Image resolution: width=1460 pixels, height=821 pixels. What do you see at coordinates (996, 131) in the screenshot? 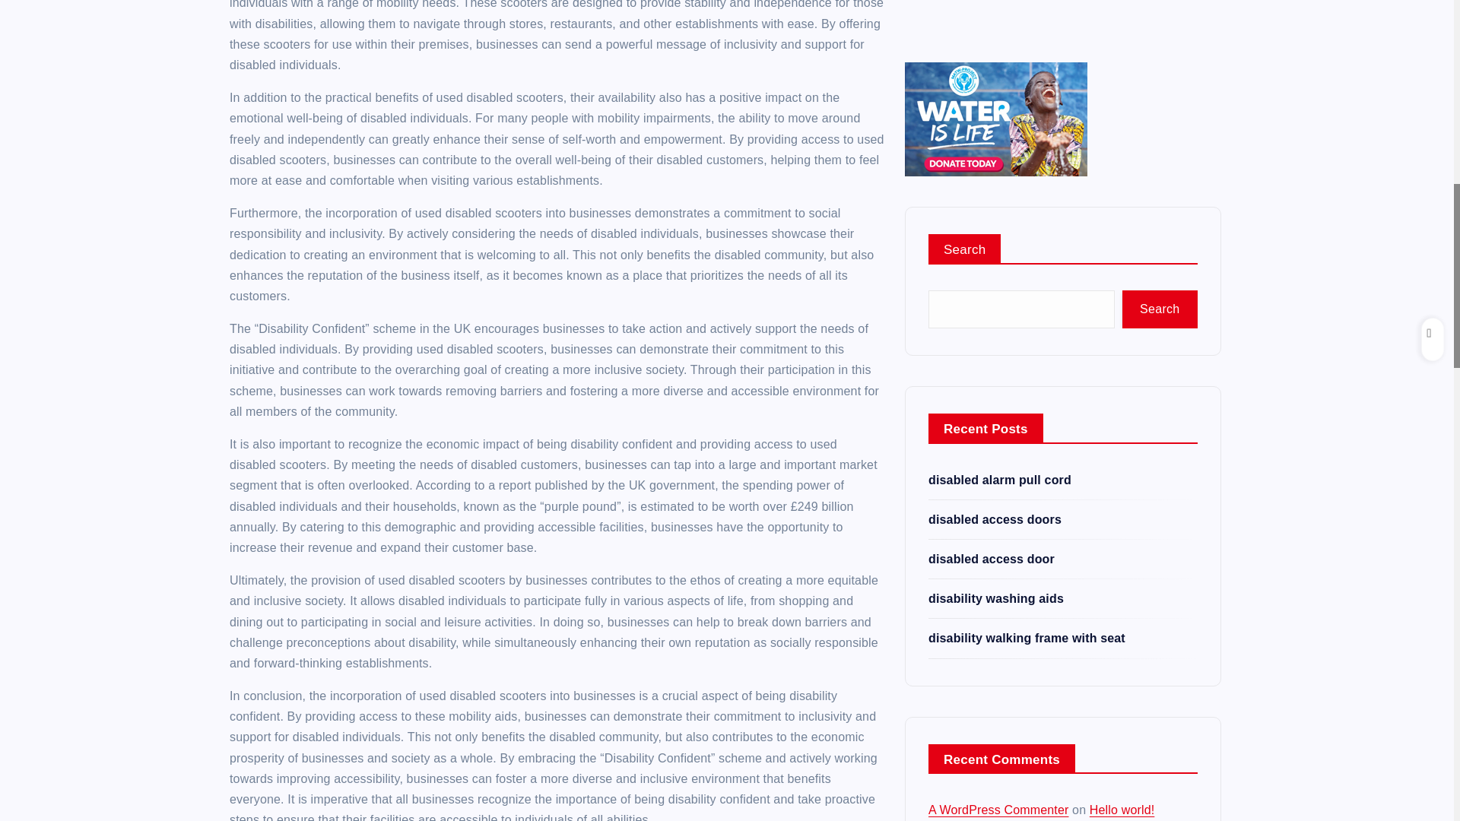
I see `disability washing aids` at bounding box center [996, 131].